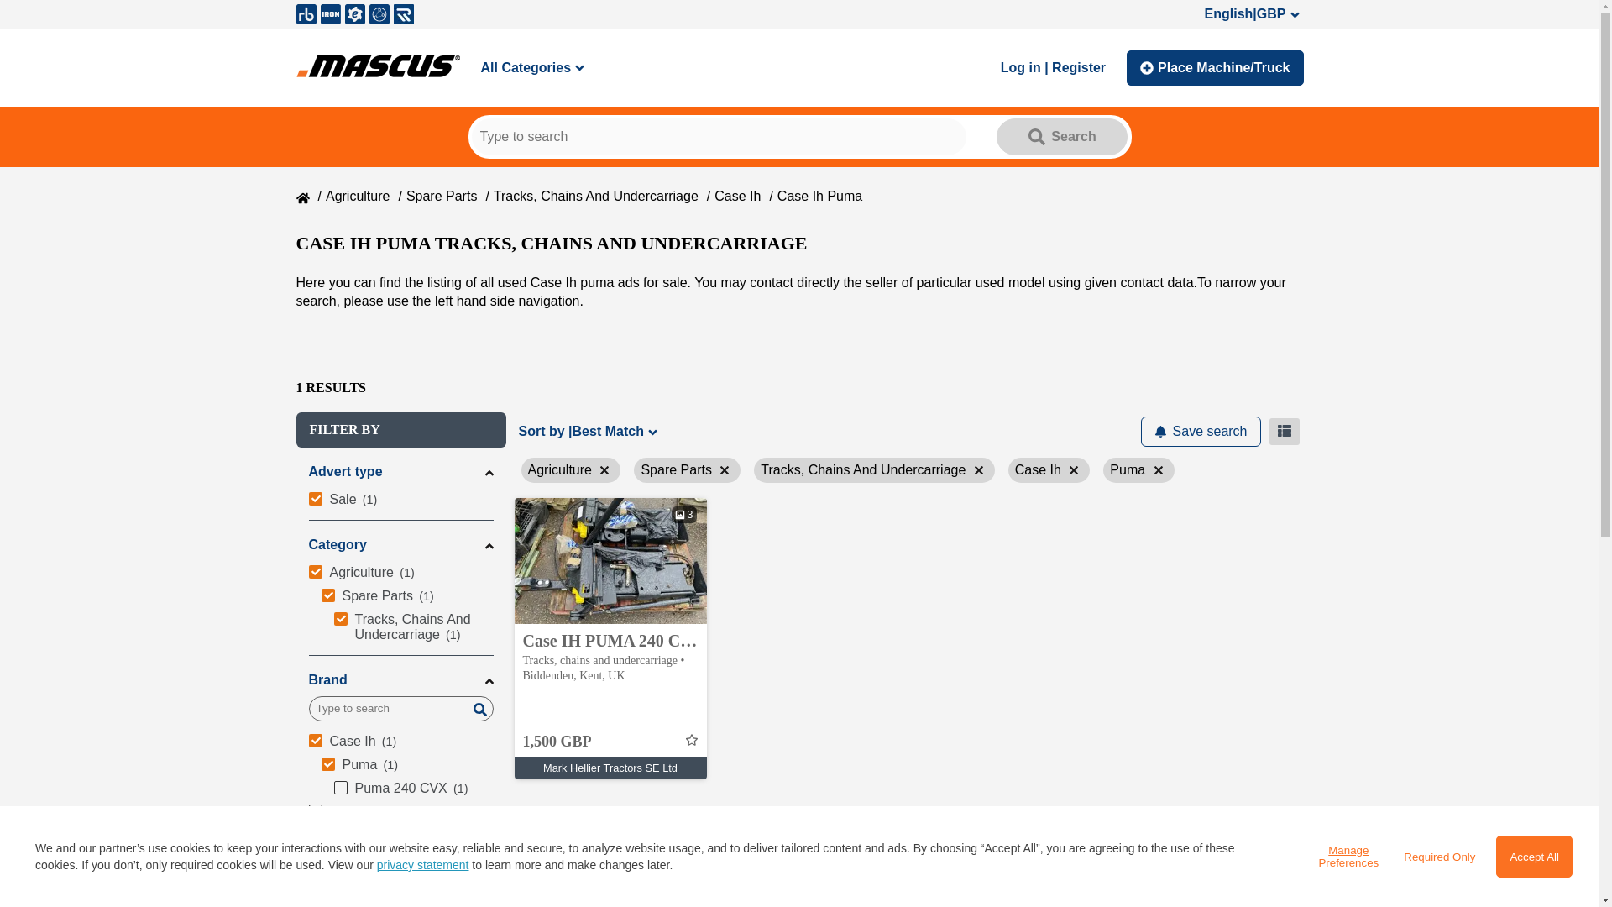 Image resolution: width=1612 pixels, height=907 pixels. Describe the element at coordinates (401, 544) in the screenshot. I see `Category` at that location.